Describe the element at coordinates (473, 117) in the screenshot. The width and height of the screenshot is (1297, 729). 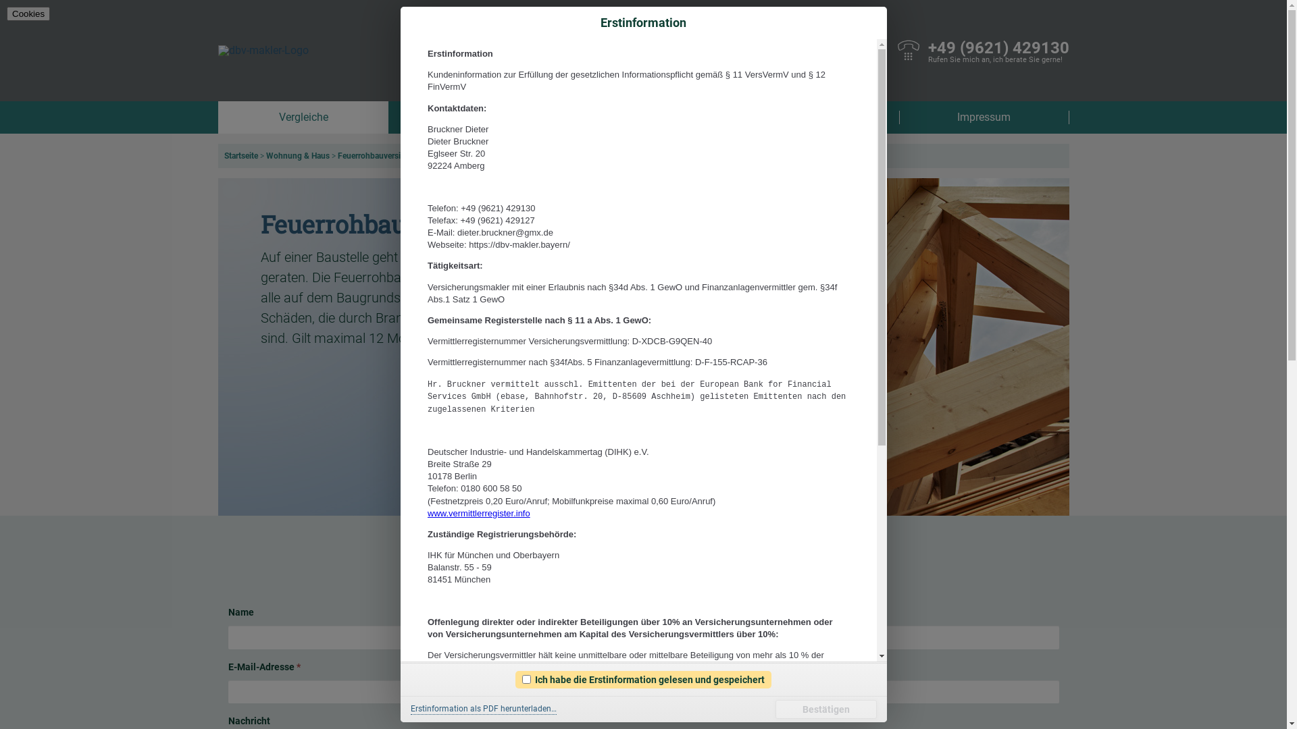
I see `News` at that location.